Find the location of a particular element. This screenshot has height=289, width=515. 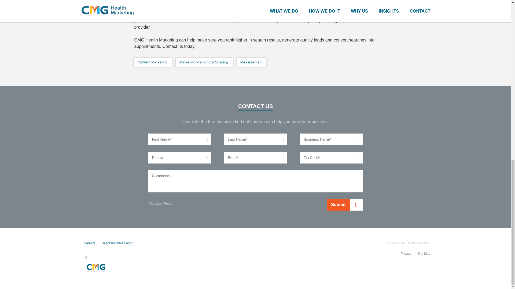

Content Marketing, is located at coordinates (153, 62).